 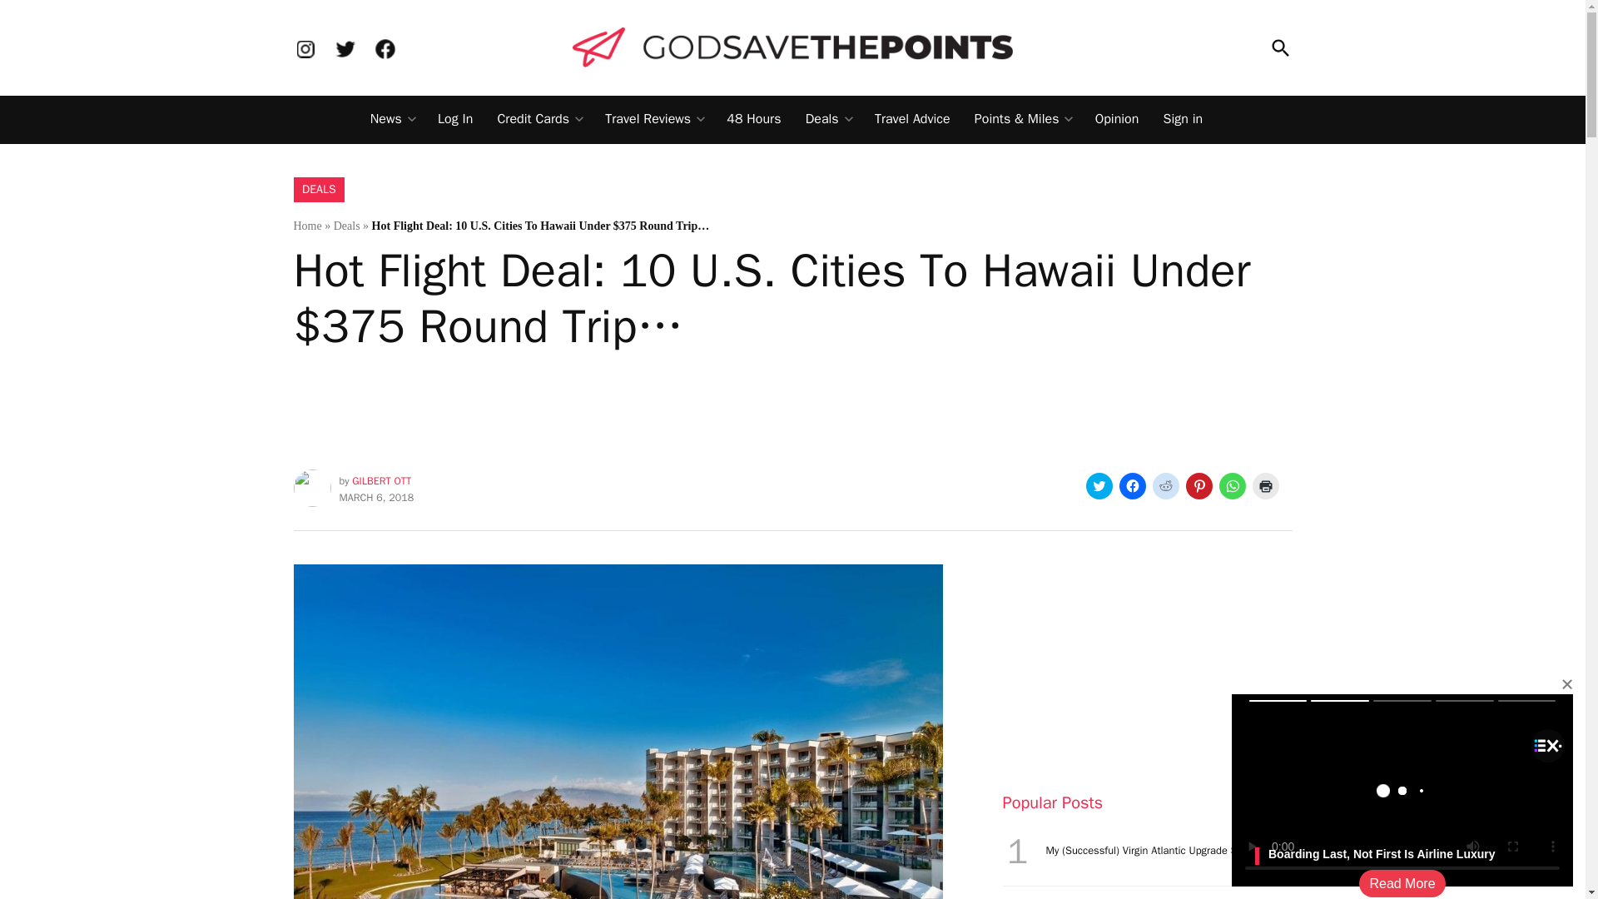 What do you see at coordinates (305, 48) in the screenshot?
I see `Instagram` at bounding box center [305, 48].